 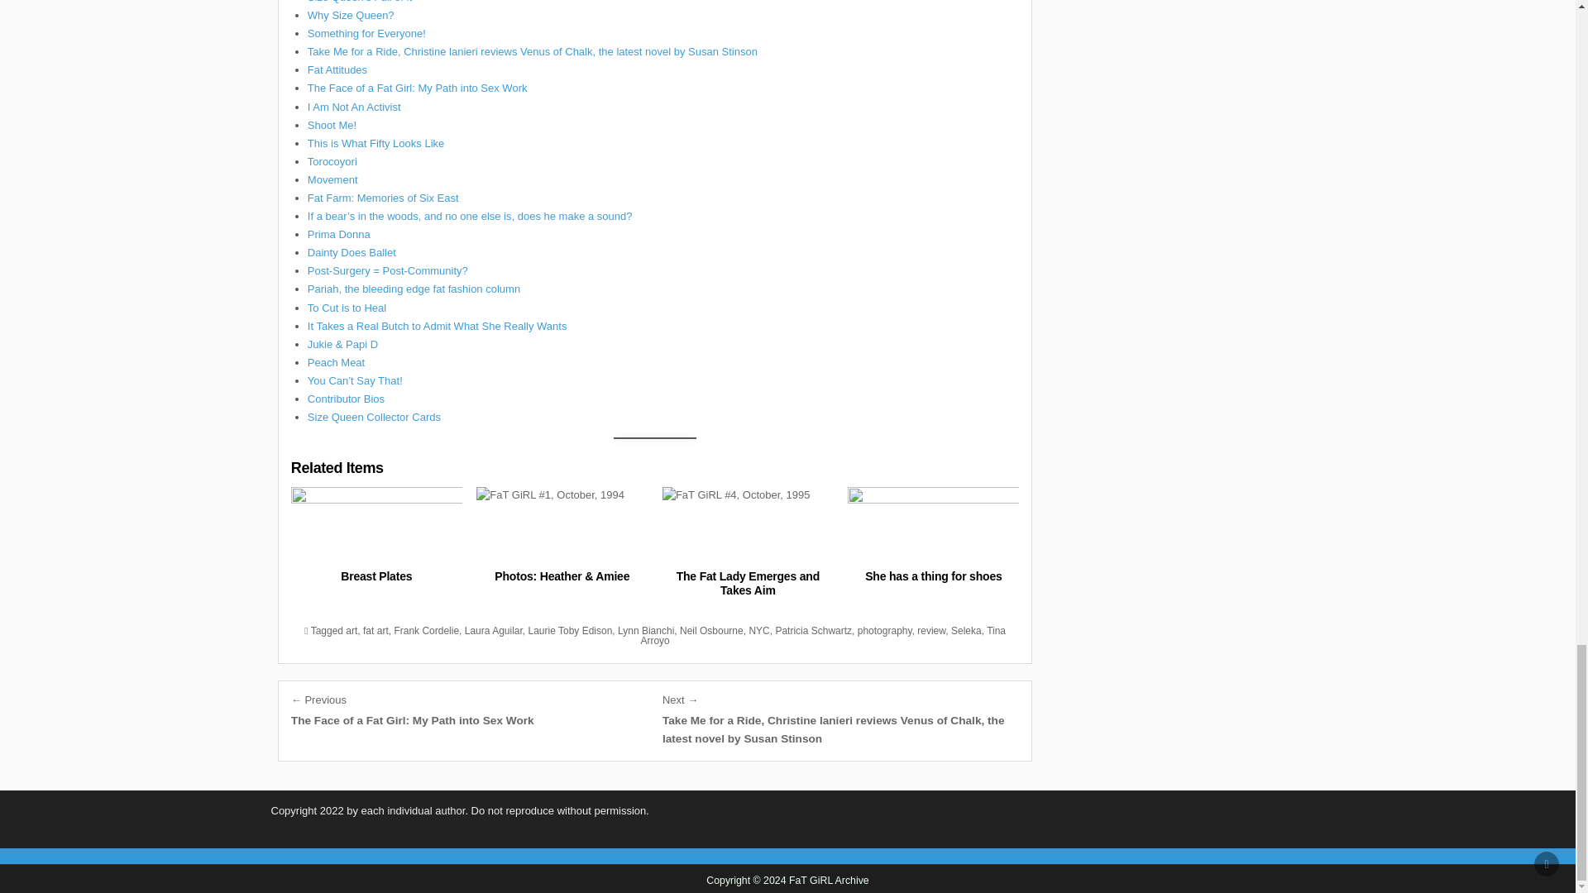 What do you see at coordinates (748, 526) in the screenshot?
I see `Permanent Link to The Fat Lady Emerges and Takes Aim` at bounding box center [748, 526].